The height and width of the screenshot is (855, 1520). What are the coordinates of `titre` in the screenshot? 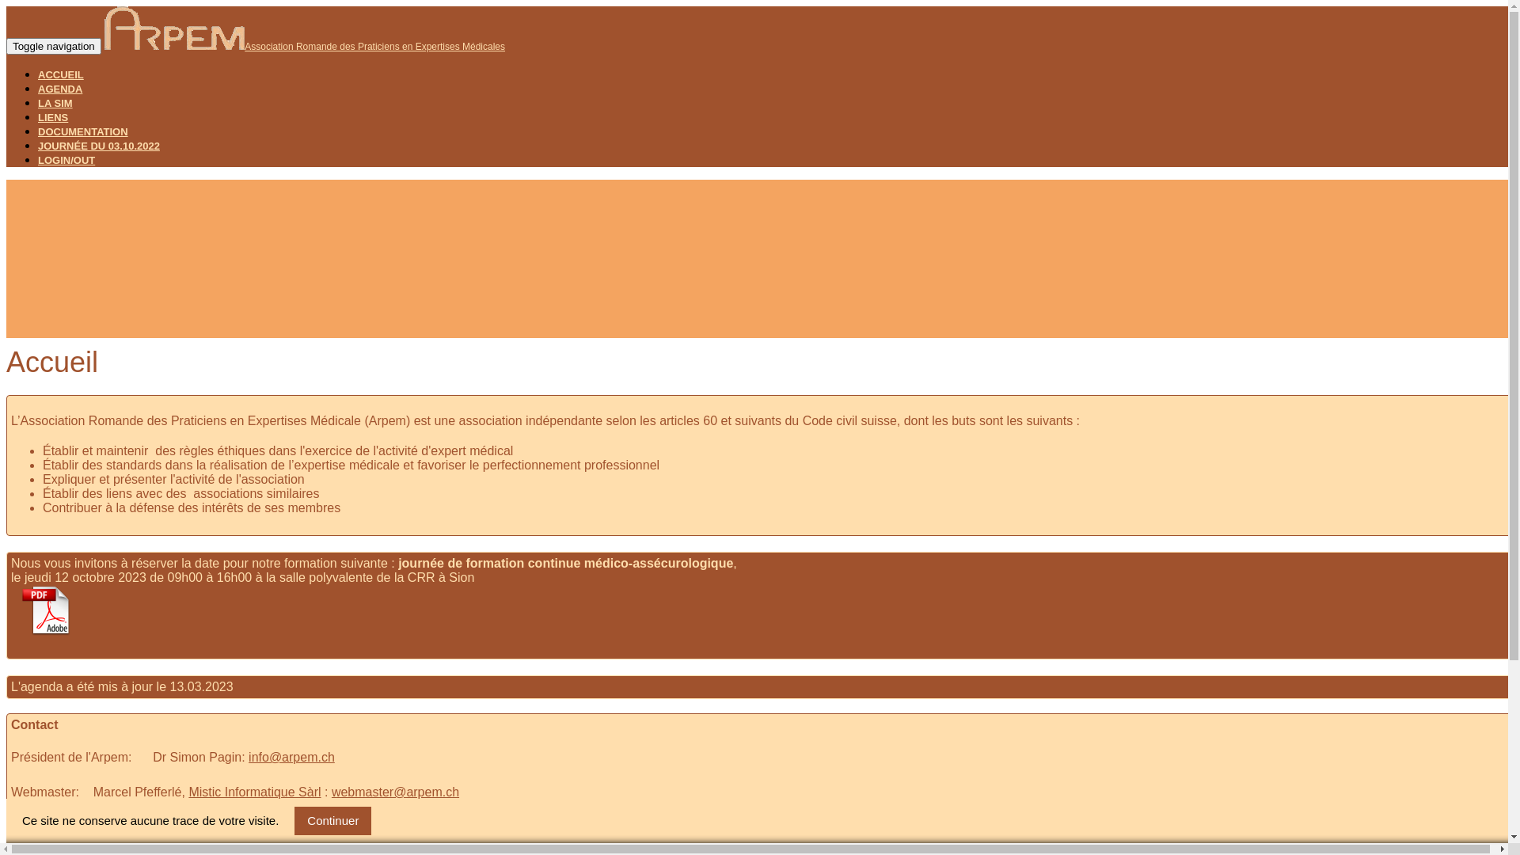 It's located at (47, 632).